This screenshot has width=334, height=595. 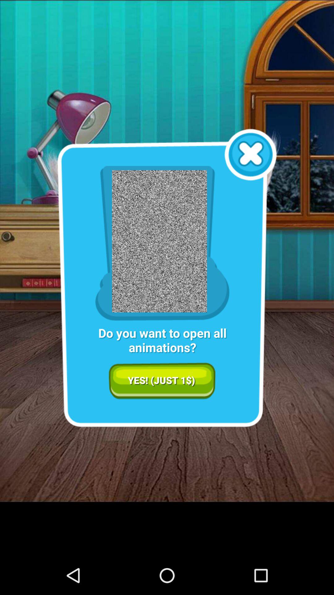 I want to click on swipe to yes! (just 1$), so click(x=162, y=381).